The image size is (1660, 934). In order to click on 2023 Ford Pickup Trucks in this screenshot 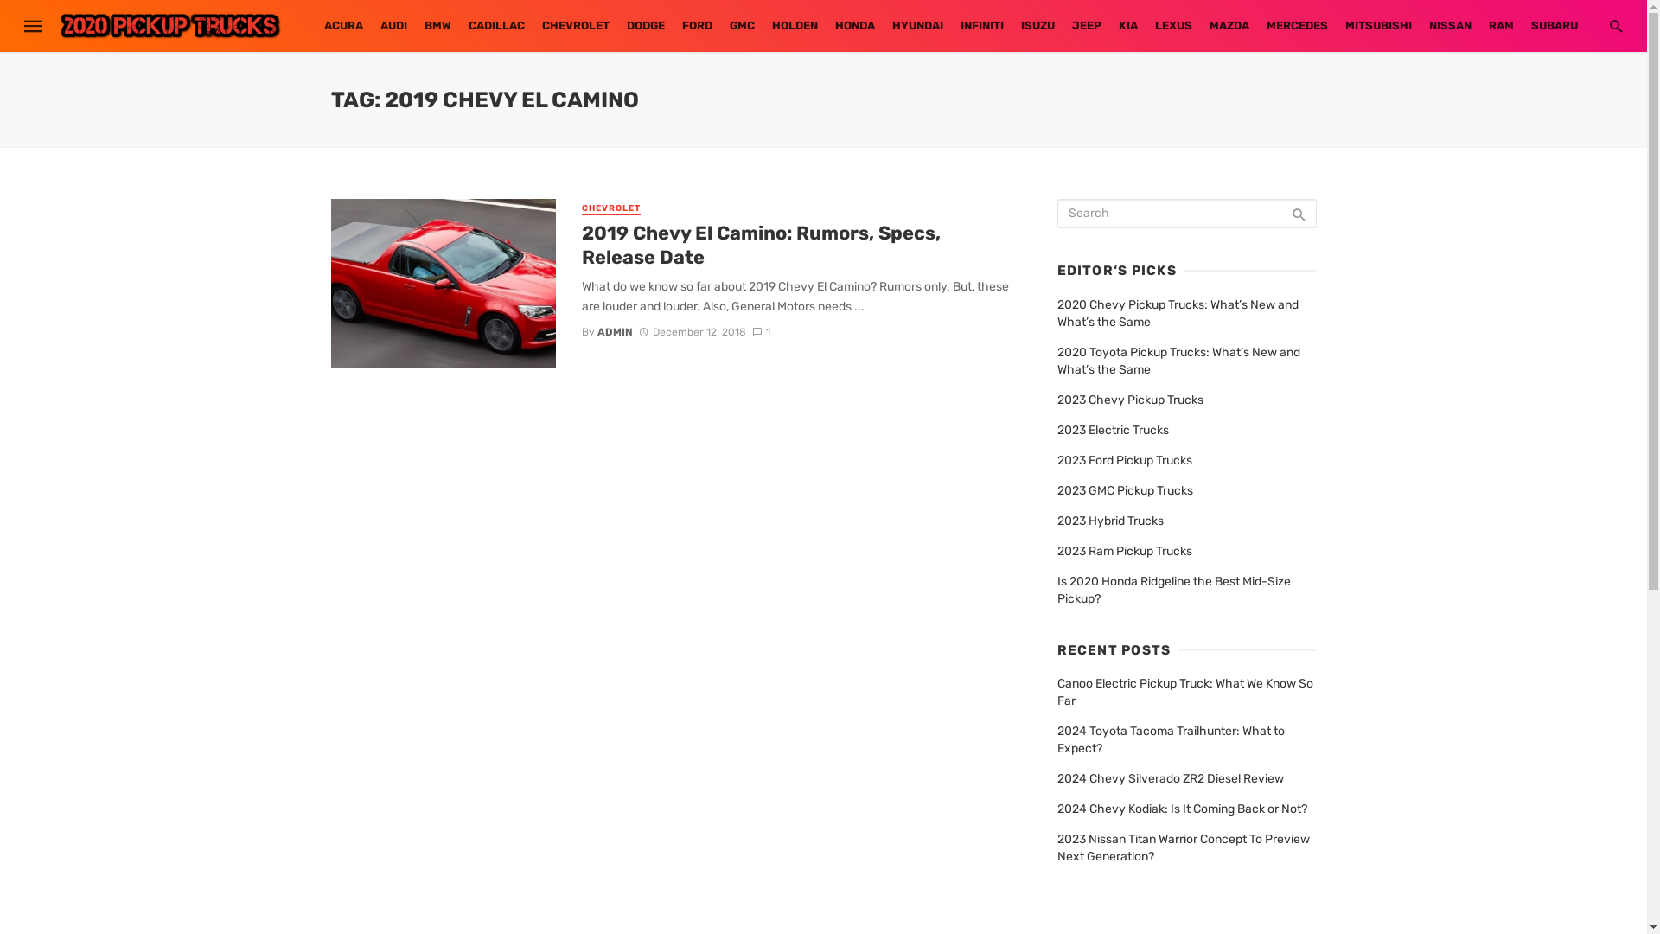, I will do `click(1124, 461)`.